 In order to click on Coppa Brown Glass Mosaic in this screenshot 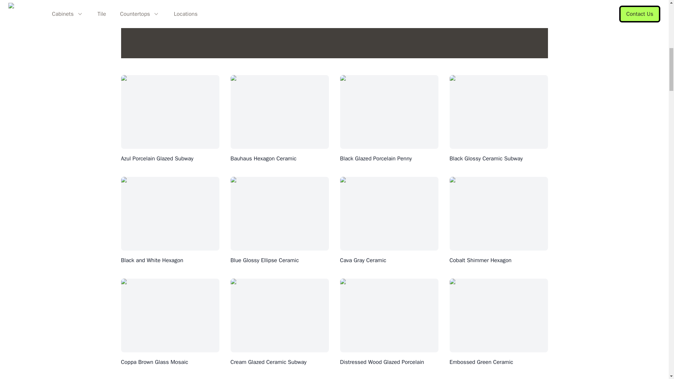, I will do `click(154, 362)`.